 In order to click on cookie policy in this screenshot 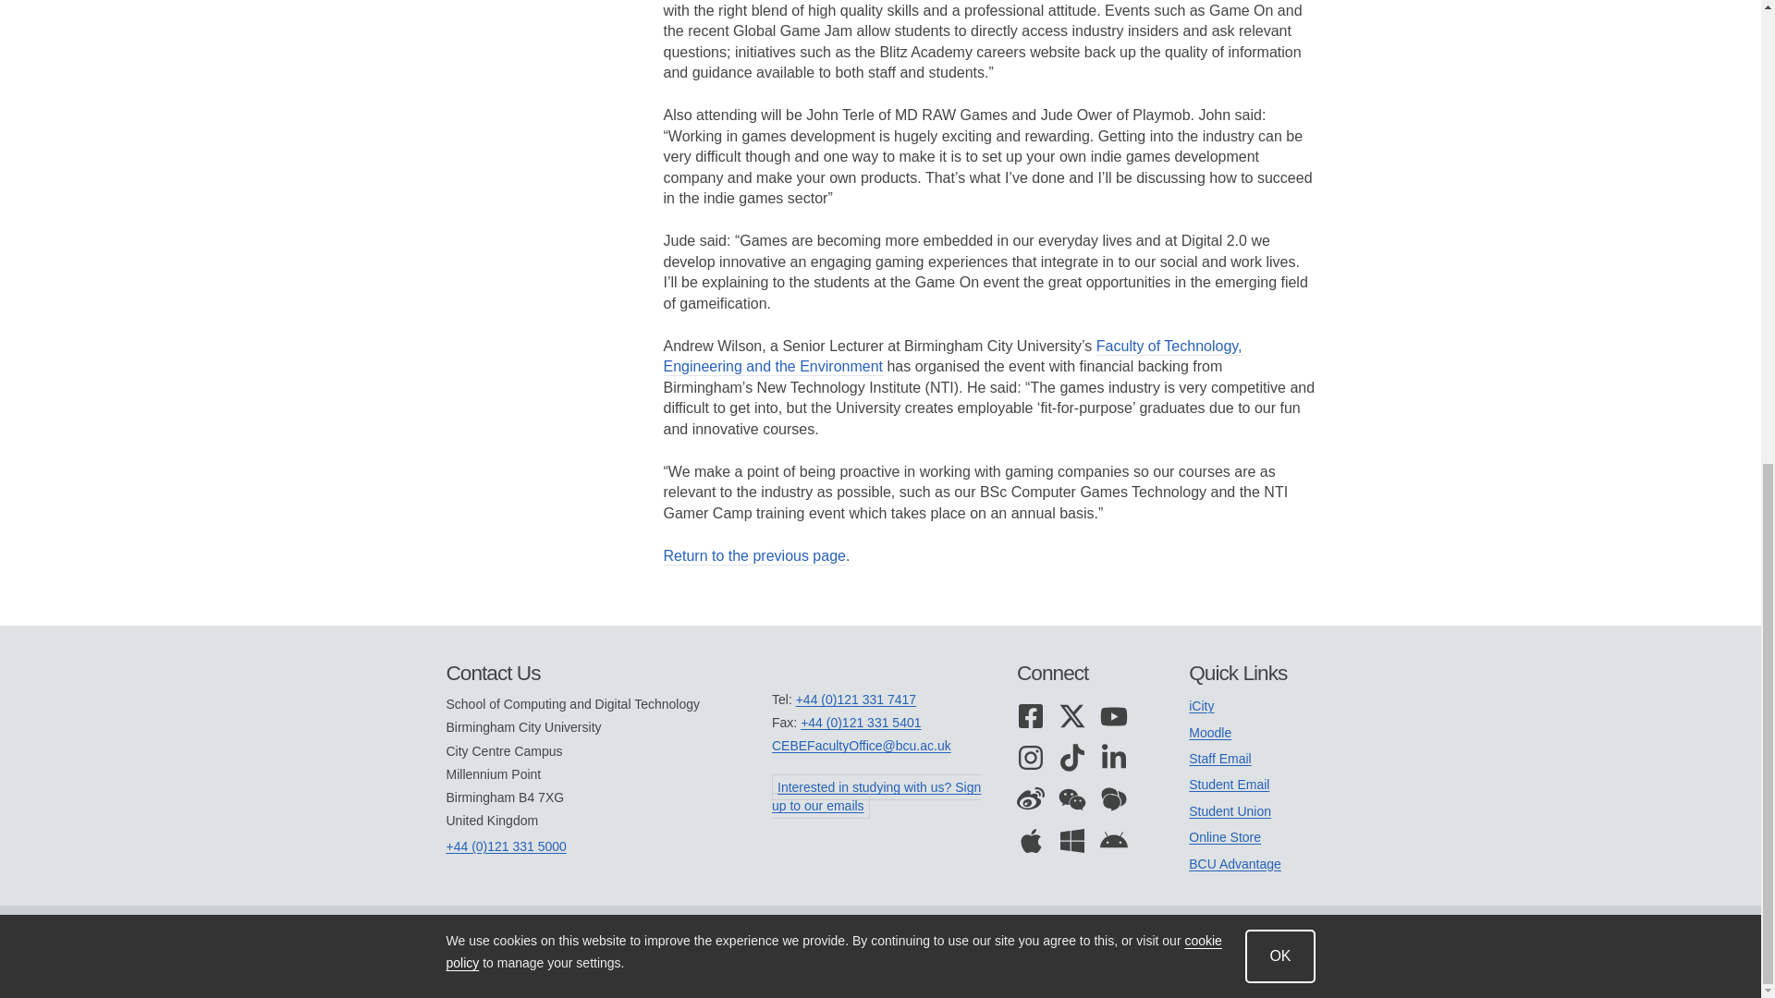, I will do `click(832, 89)`.